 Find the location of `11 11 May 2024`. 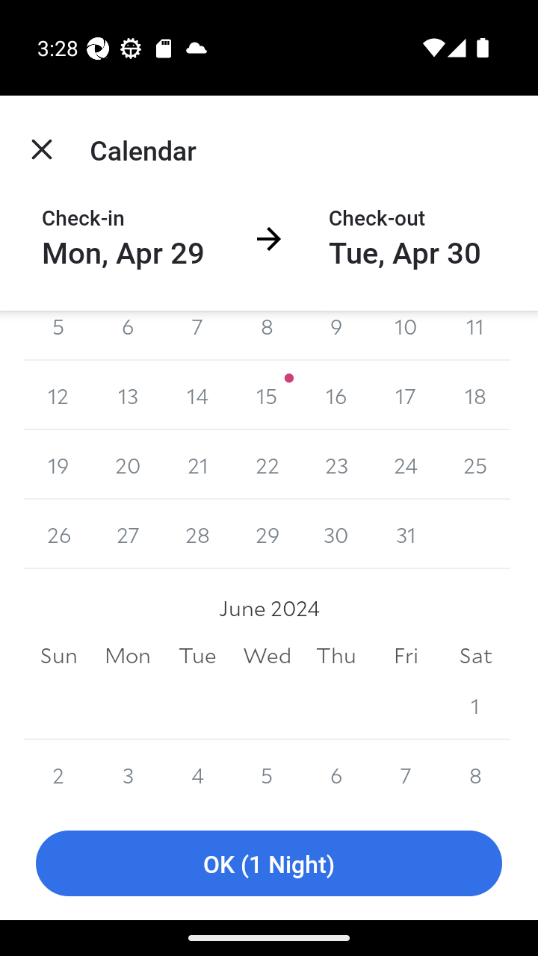

11 11 May 2024 is located at coordinates (475, 335).